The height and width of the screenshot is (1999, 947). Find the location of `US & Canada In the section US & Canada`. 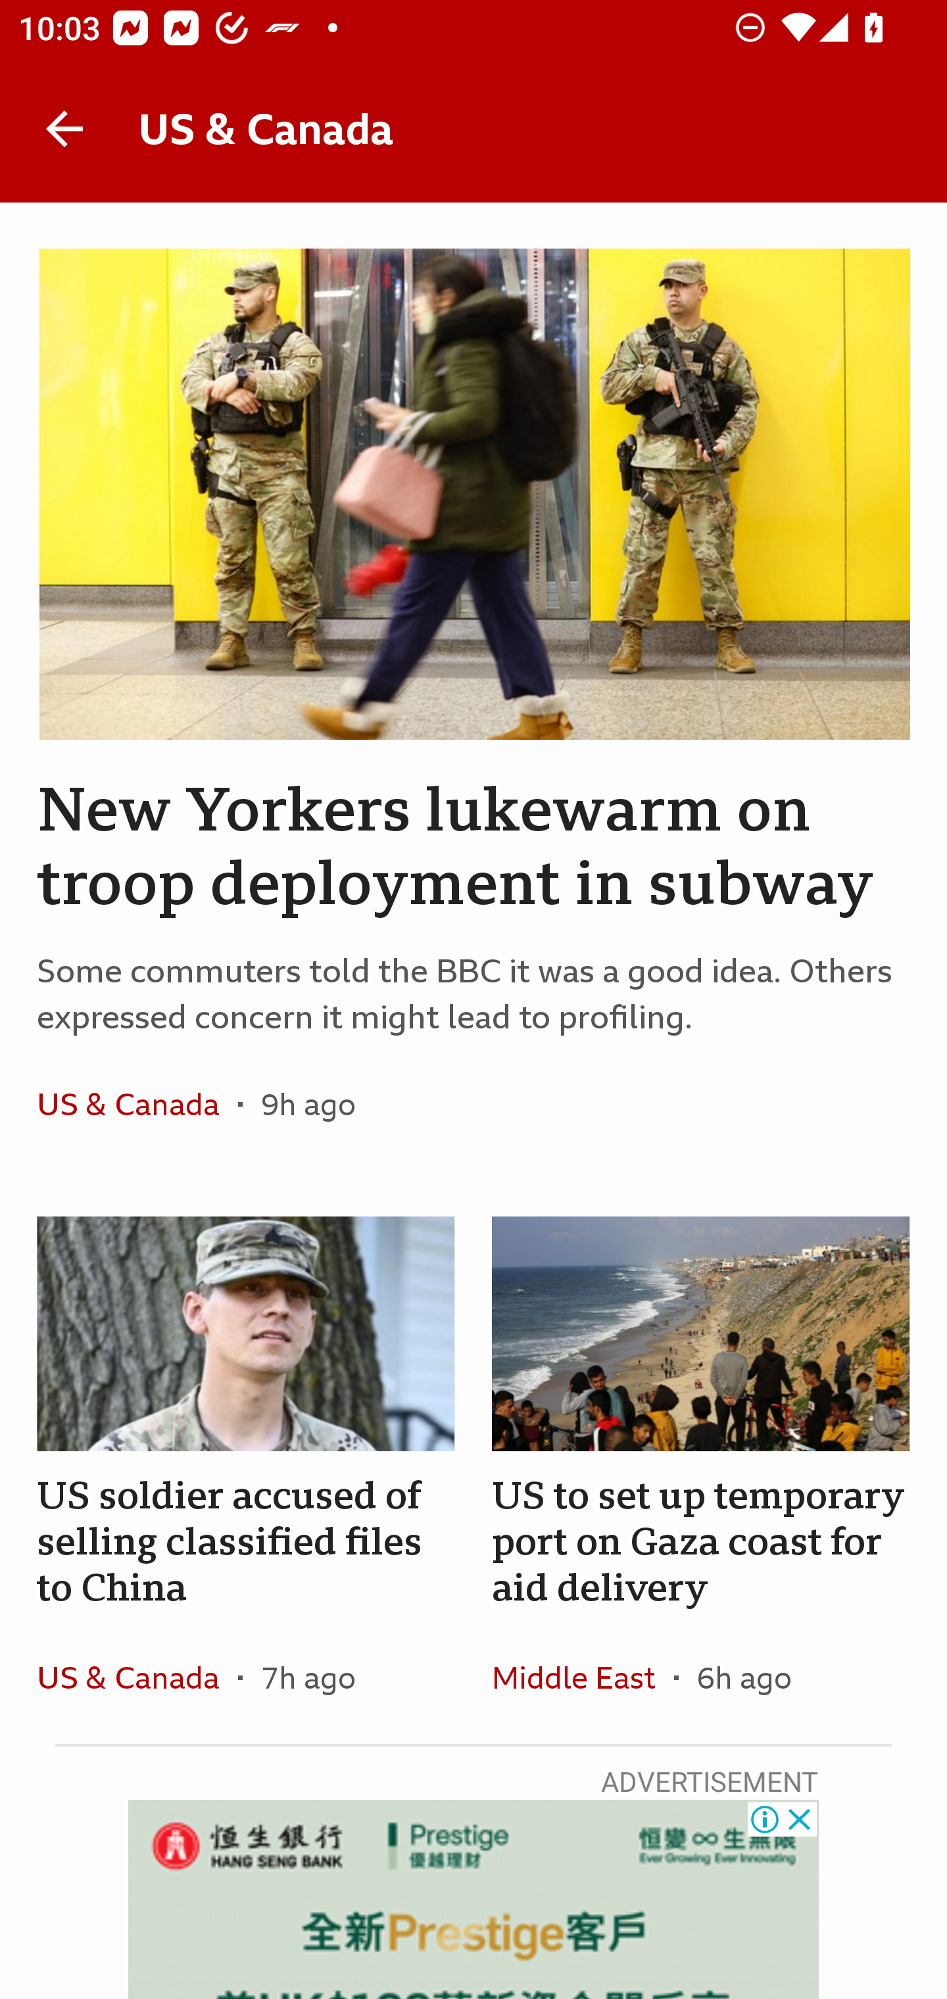

US & Canada In the section US & Canada is located at coordinates (137, 1104).